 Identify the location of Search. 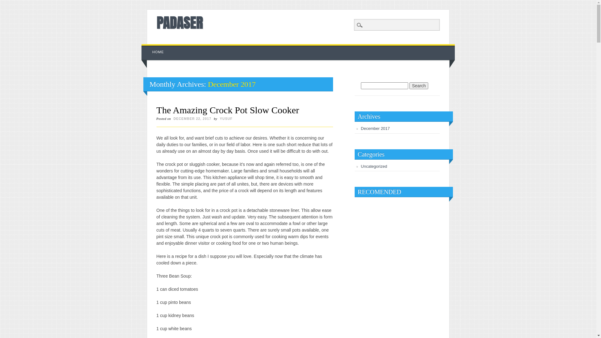
(9, 3).